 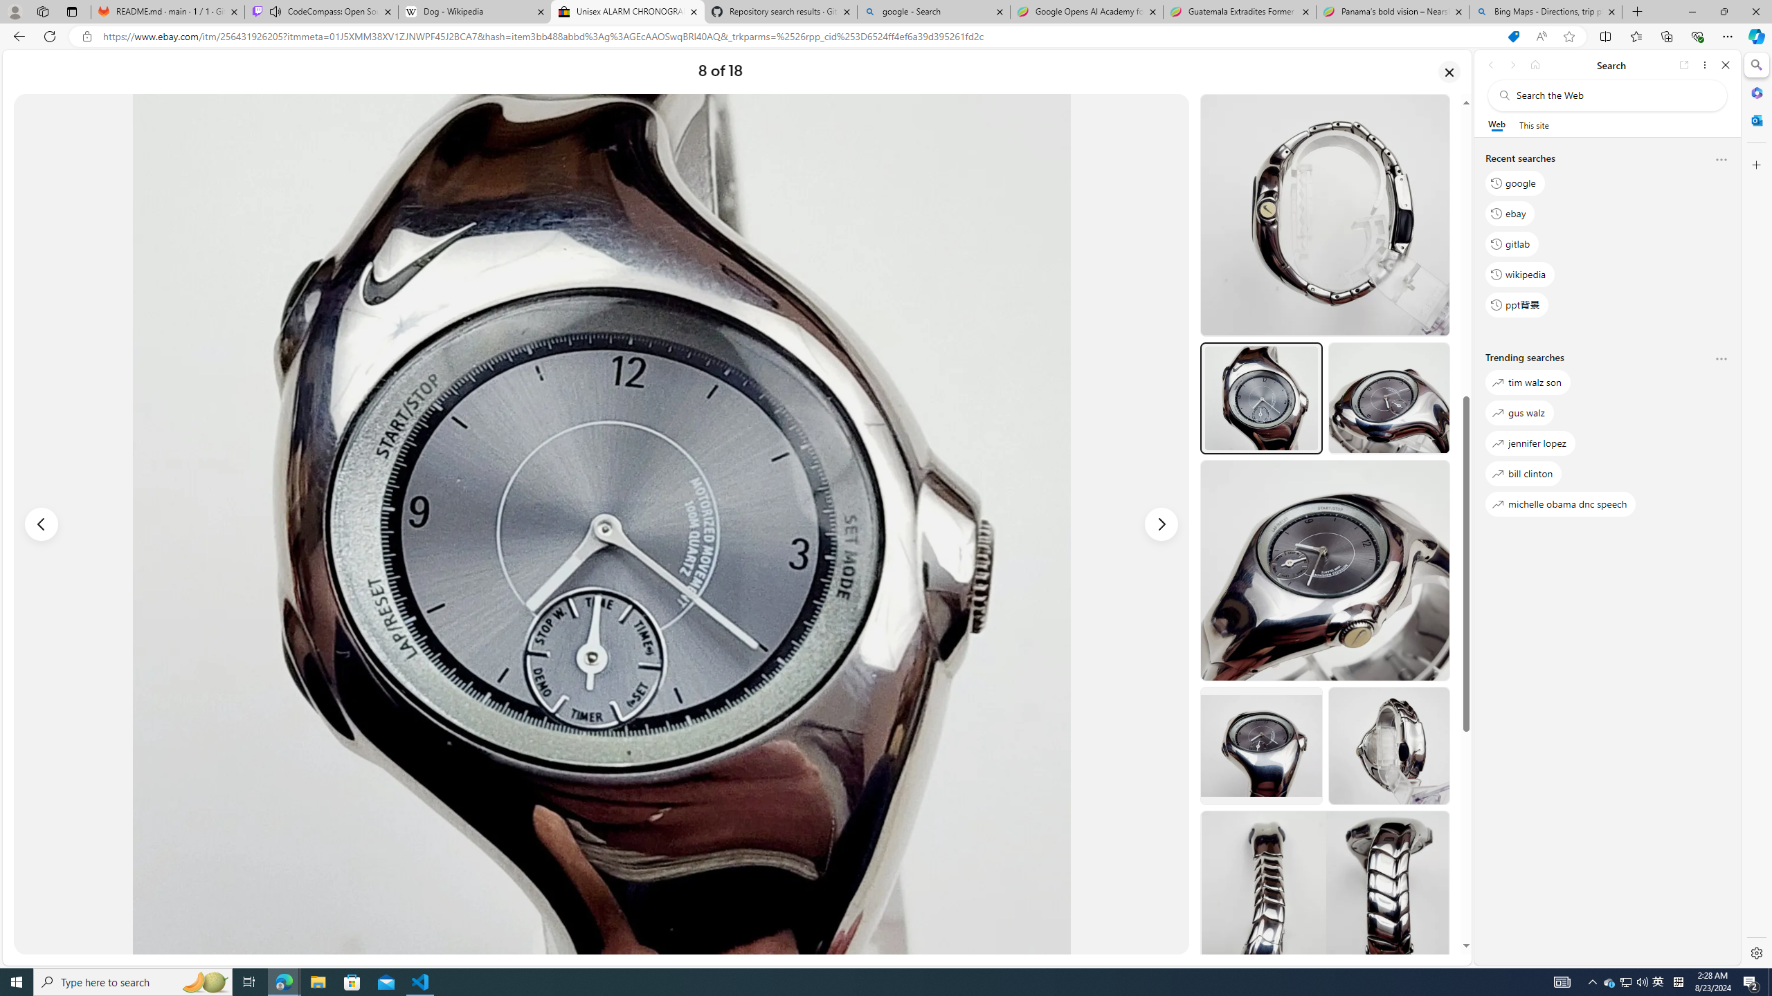 What do you see at coordinates (1755, 120) in the screenshot?
I see `Outlook` at bounding box center [1755, 120].